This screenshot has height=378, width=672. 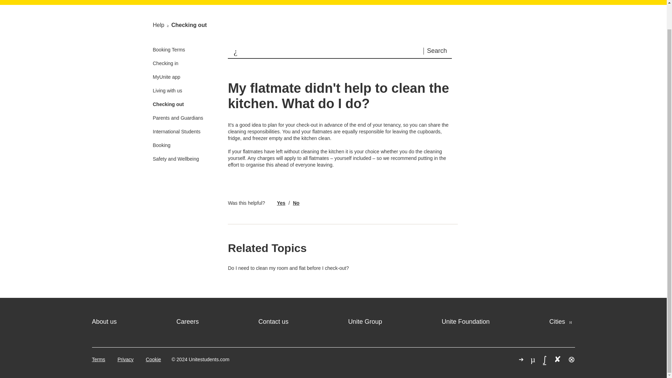 What do you see at coordinates (281, 203) in the screenshot?
I see `Yes` at bounding box center [281, 203].